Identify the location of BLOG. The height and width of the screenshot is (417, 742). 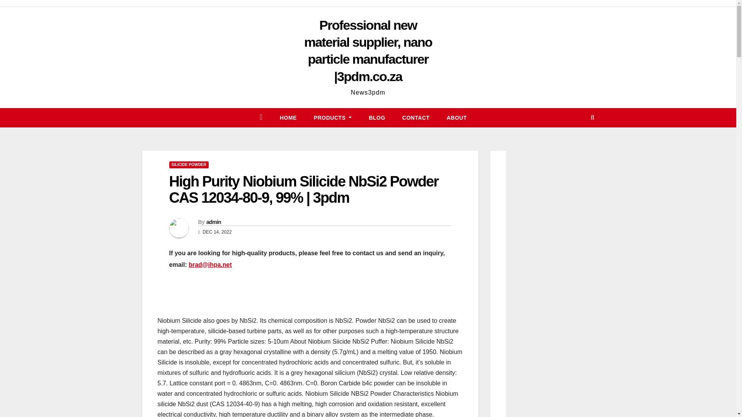
(376, 117).